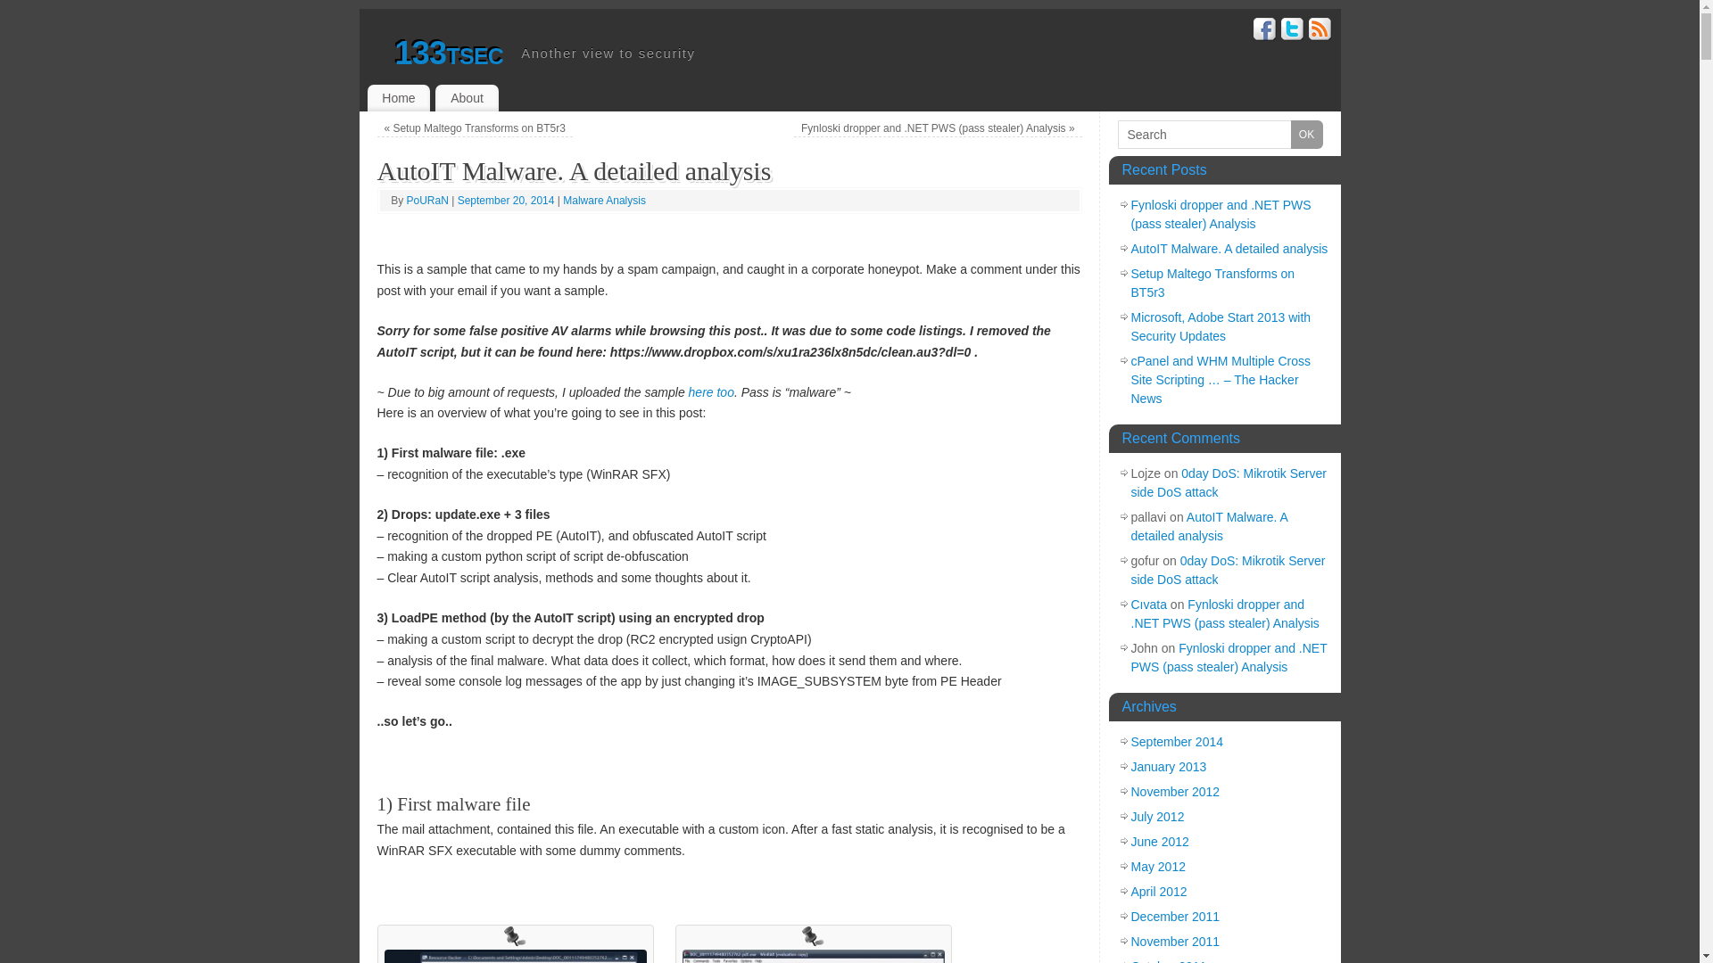 The width and height of the screenshot is (1713, 963). Describe the element at coordinates (400, 98) in the screenshot. I see `Home` at that location.